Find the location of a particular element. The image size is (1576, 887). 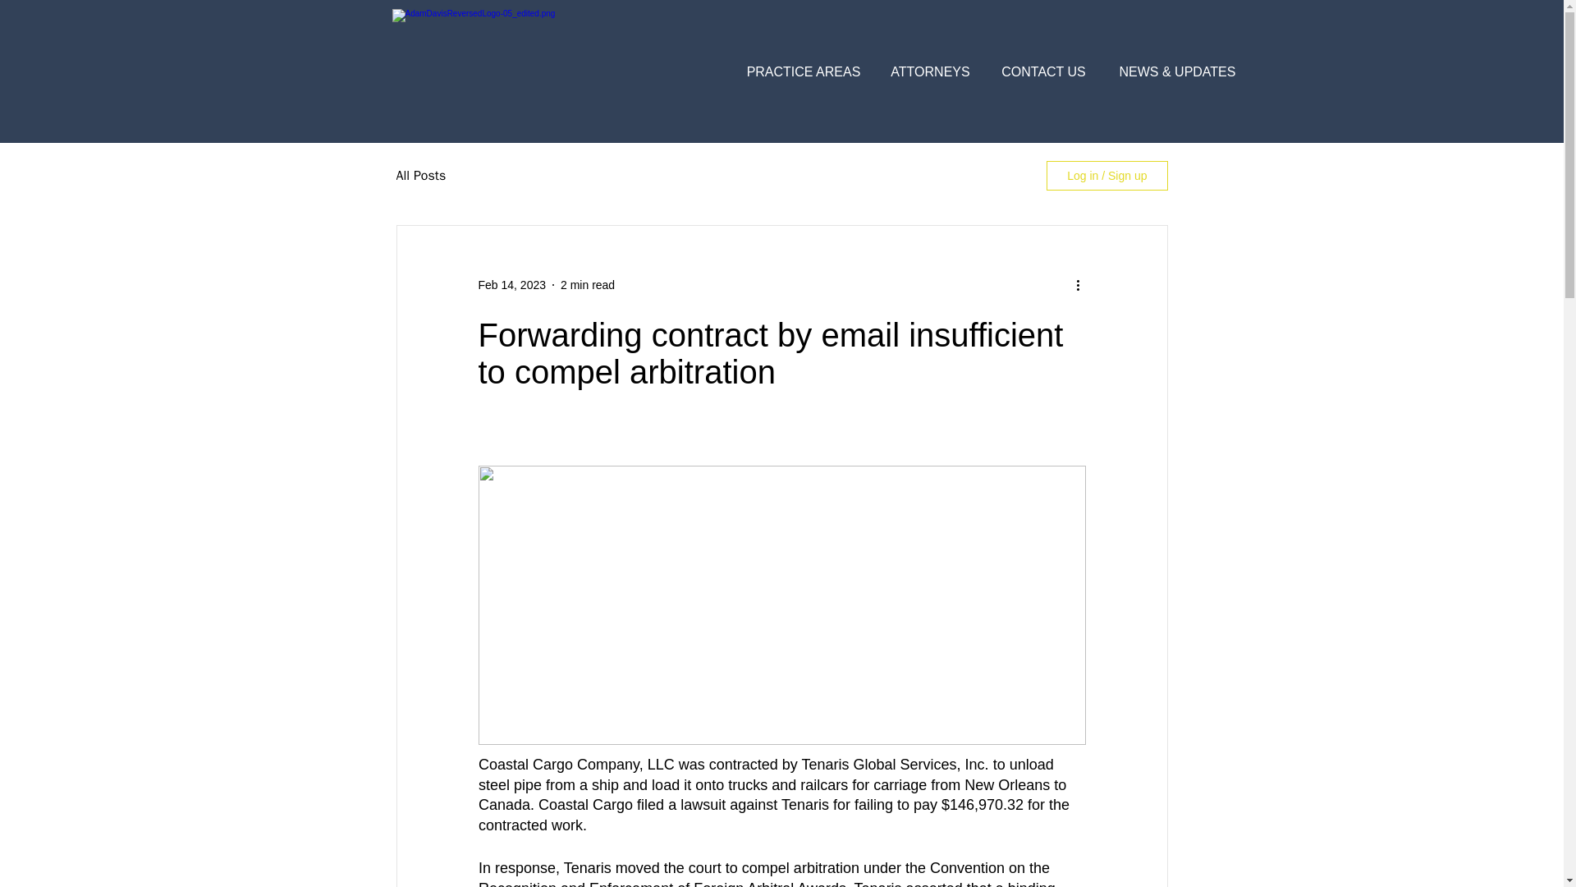

2 min read is located at coordinates (588, 284).